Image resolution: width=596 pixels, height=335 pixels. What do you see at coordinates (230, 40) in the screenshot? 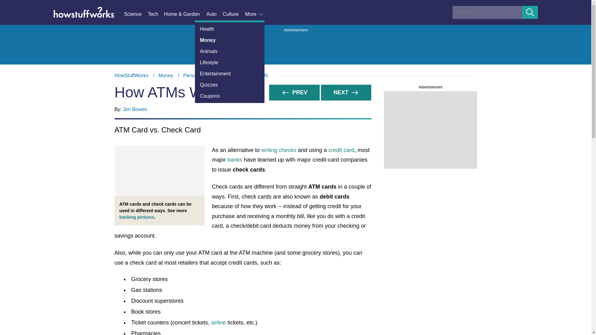
I see `Money` at bounding box center [230, 40].